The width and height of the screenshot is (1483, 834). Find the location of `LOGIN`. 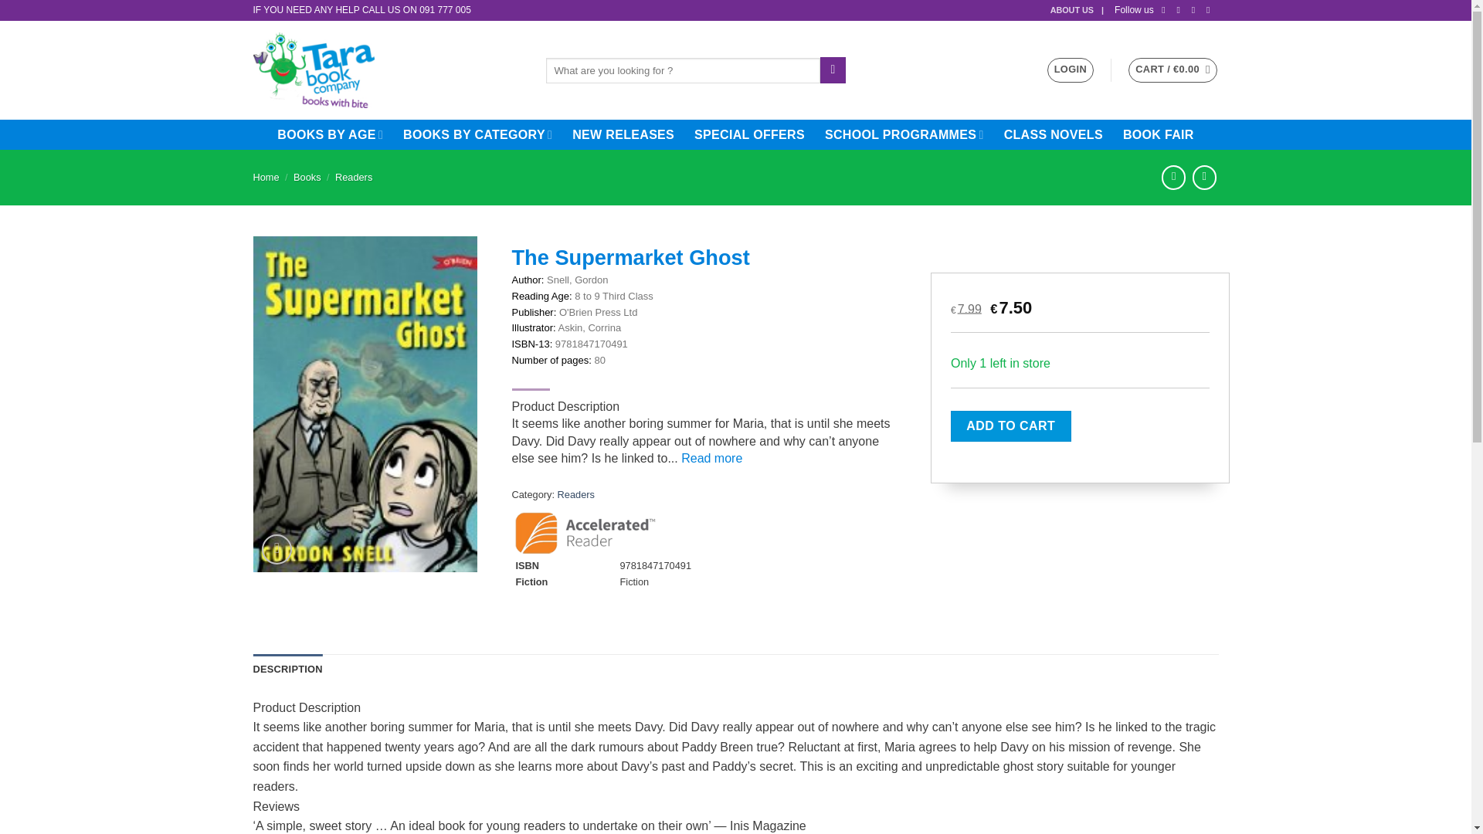

LOGIN is located at coordinates (1071, 69).